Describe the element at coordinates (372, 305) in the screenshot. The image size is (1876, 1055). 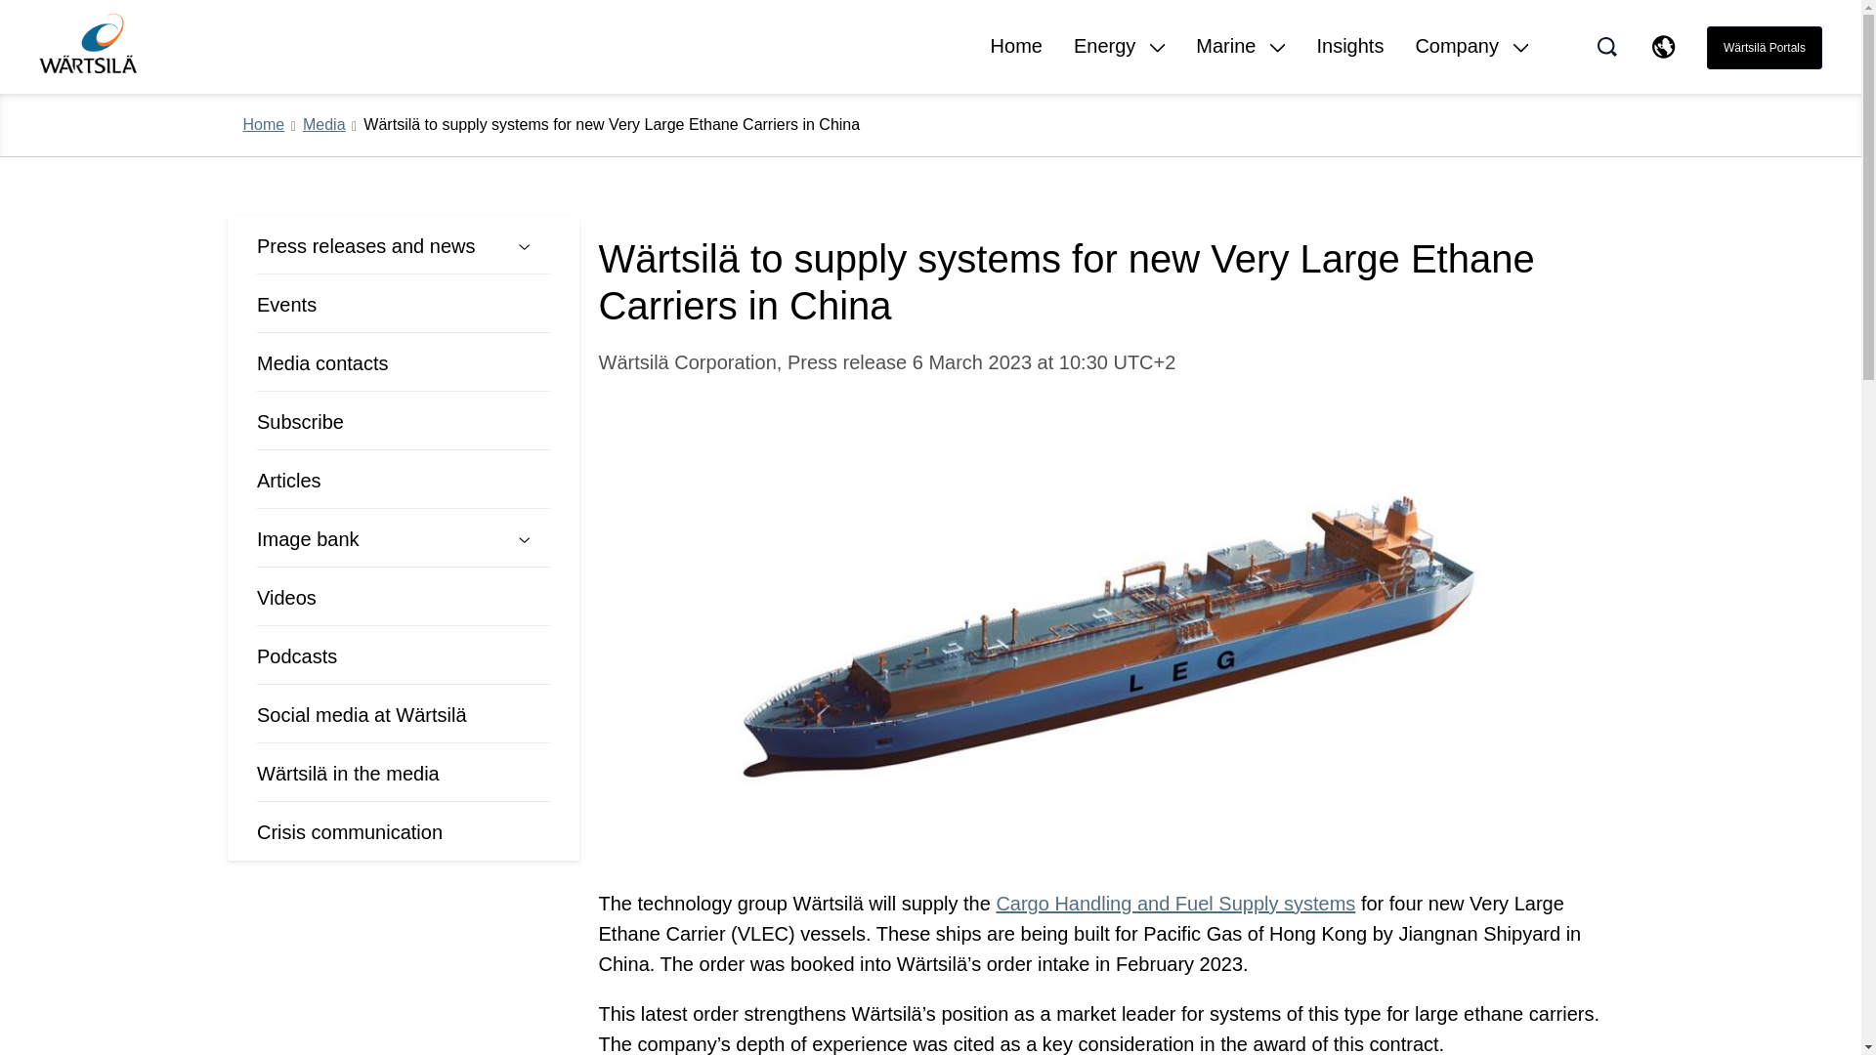
I see `Events` at that location.